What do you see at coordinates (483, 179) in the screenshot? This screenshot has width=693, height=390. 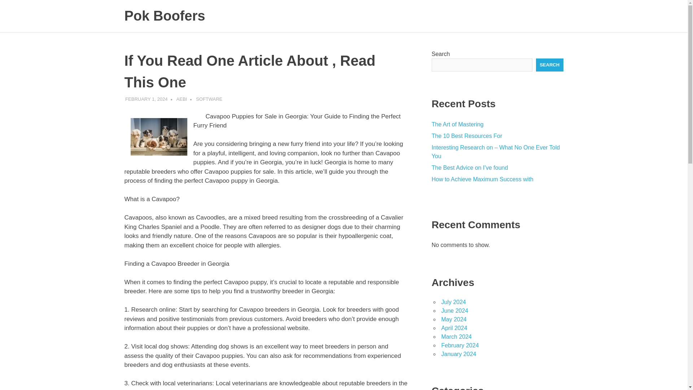 I see `How to Achieve Maximum Success with` at bounding box center [483, 179].